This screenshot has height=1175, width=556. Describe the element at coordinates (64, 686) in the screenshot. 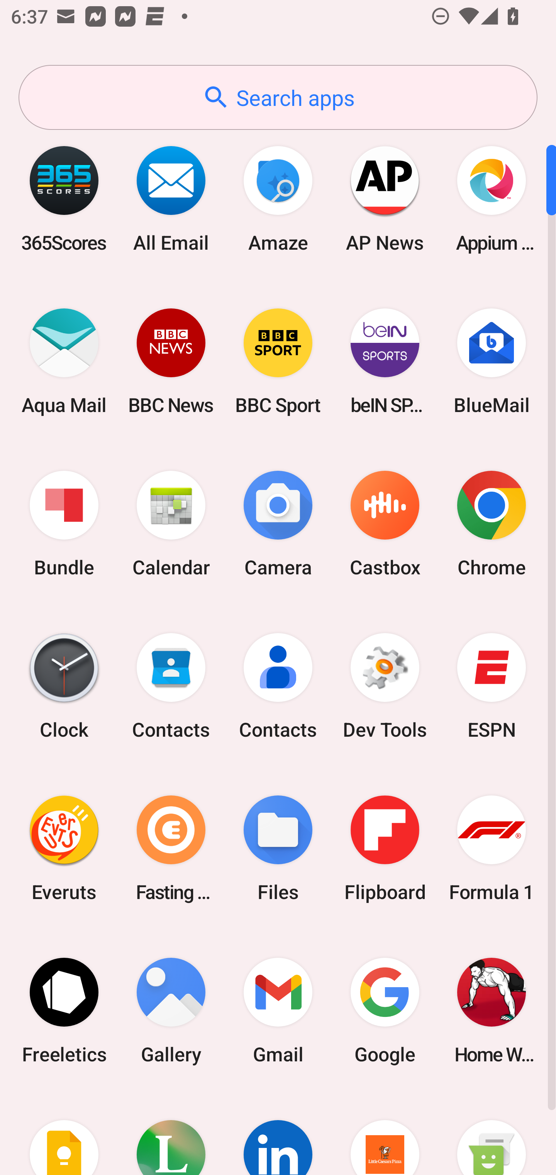

I see `Clock` at that location.